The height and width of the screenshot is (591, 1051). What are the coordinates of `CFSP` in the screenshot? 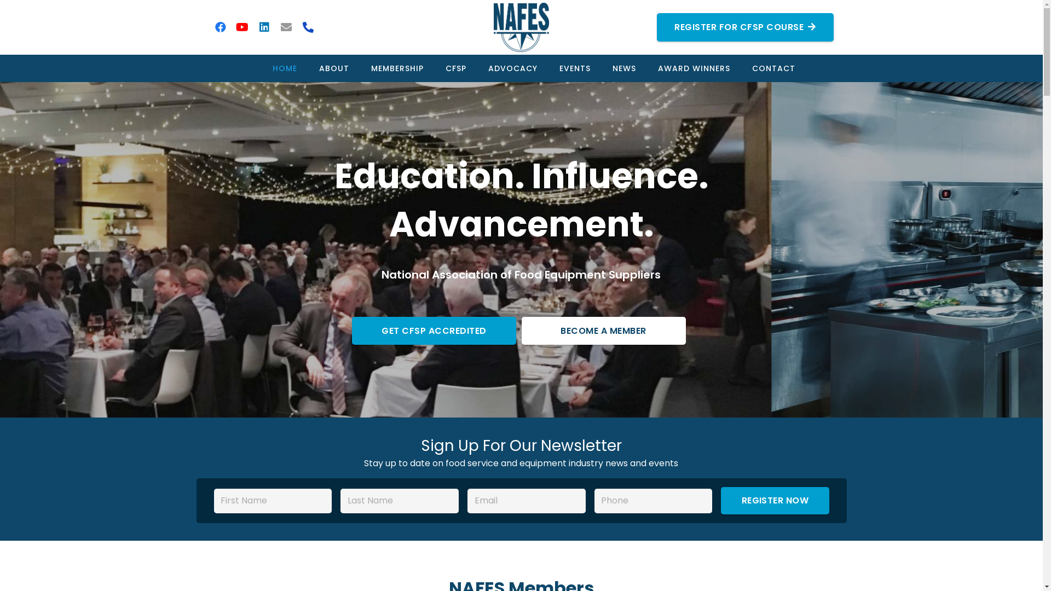 It's located at (456, 68).